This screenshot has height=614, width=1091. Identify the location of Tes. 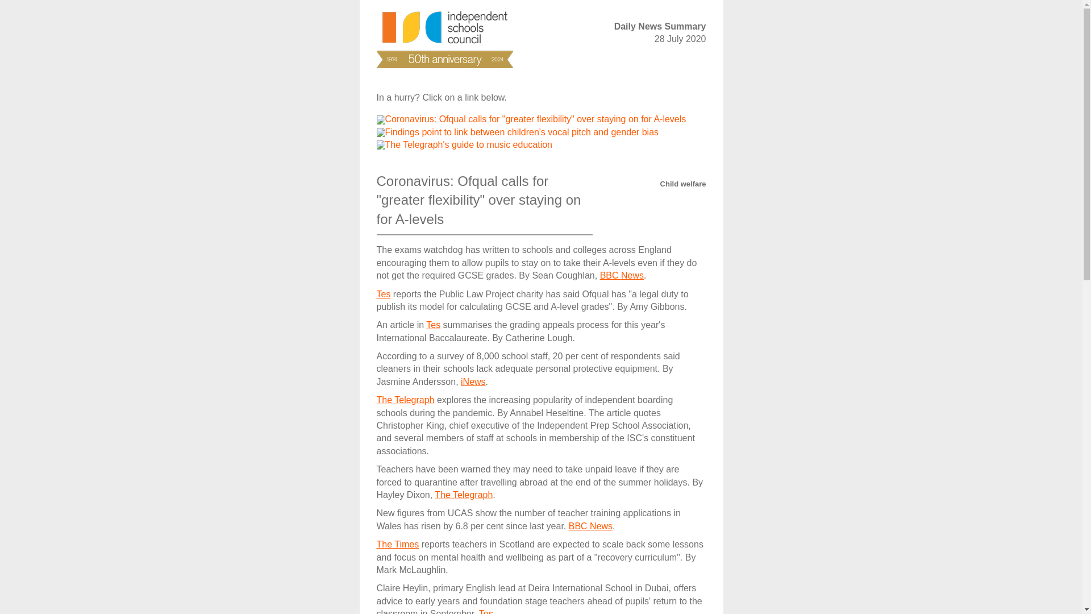
(433, 324).